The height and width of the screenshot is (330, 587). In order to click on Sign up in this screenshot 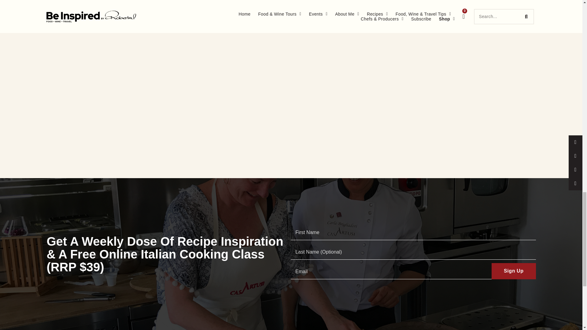, I will do `click(514, 271)`.